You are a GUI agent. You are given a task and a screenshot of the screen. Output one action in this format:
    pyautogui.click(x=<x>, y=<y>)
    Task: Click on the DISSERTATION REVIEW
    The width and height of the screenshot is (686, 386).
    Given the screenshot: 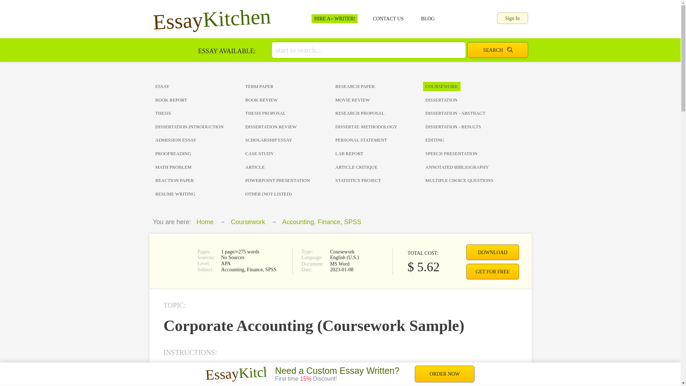 What is the action you would take?
    pyautogui.click(x=288, y=127)
    